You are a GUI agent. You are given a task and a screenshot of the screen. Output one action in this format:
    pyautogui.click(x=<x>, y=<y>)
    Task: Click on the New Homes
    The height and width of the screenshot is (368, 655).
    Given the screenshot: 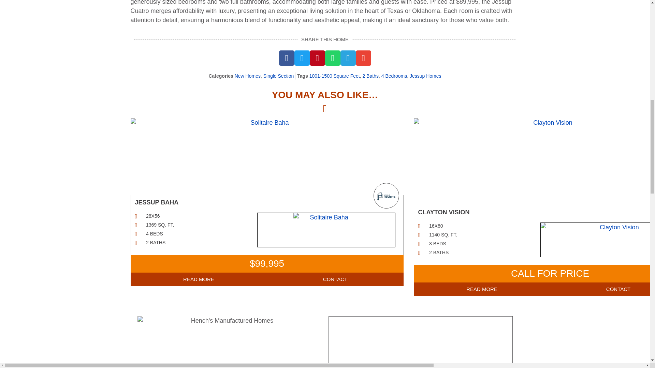 What is the action you would take?
    pyautogui.click(x=248, y=76)
    